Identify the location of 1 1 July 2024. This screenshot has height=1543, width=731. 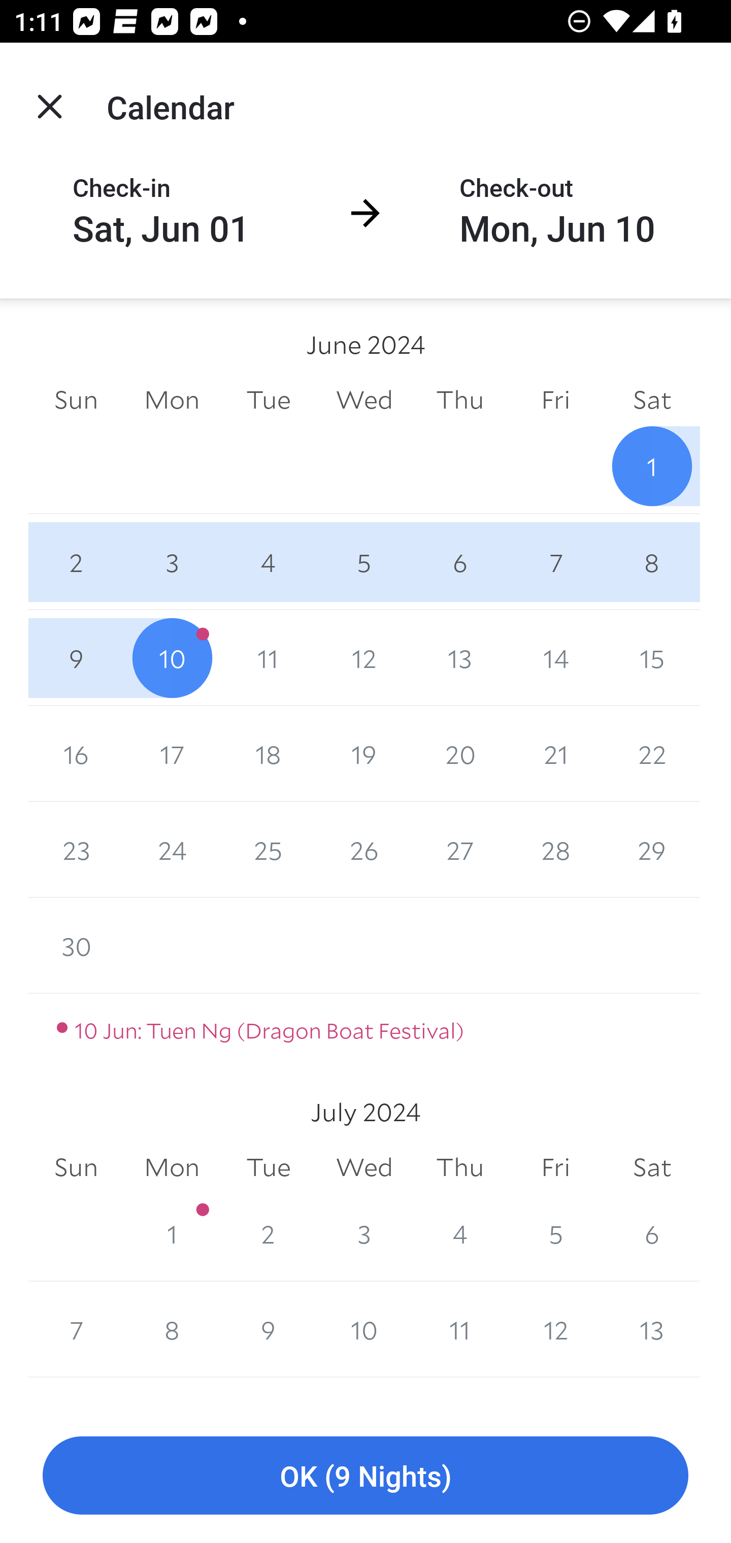
(172, 1233).